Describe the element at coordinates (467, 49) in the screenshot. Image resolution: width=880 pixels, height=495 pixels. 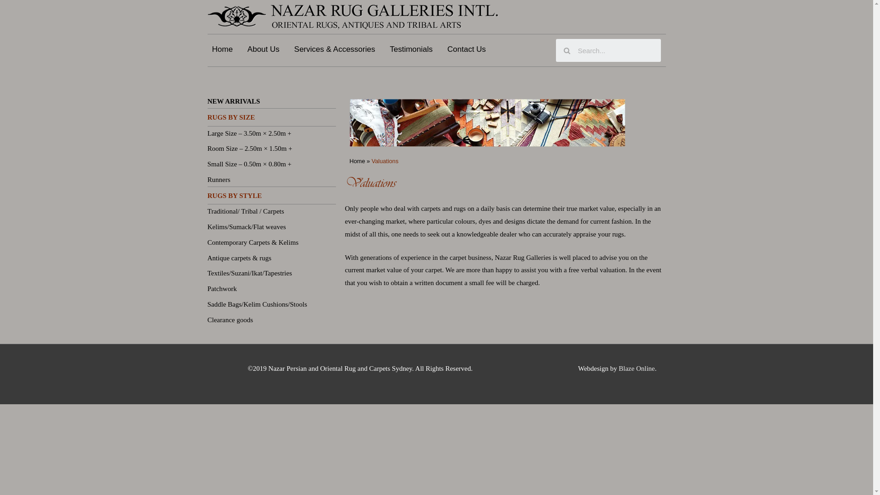
I see `Contact Us` at that location.